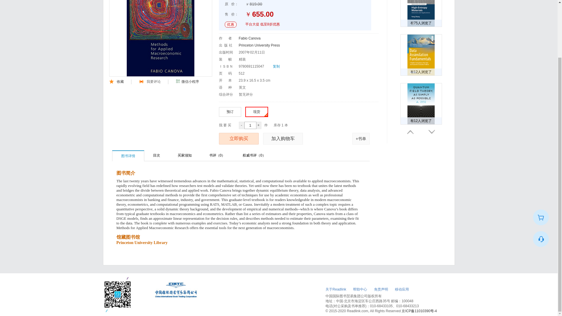 This screenshot has height=316, width=562. Describe the element at coordinates (259, 45) in the screenshot. I see `Princeton University Press` at that location.